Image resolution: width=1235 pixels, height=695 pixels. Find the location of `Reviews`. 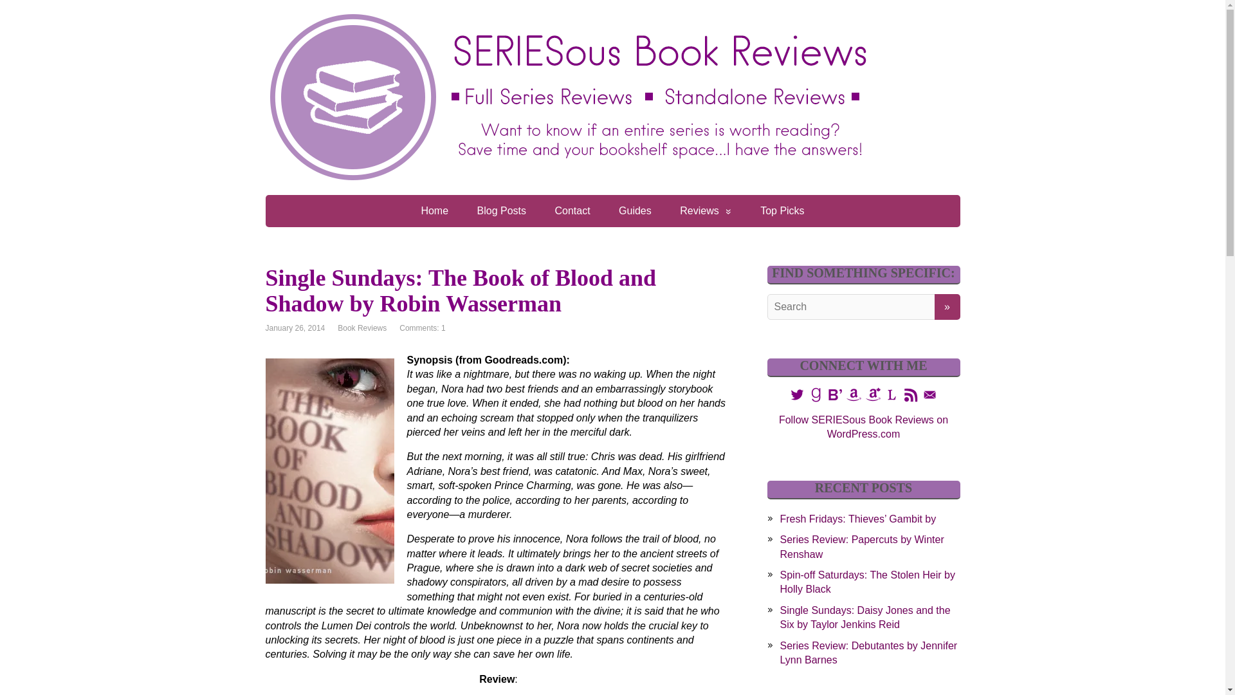

Reviews is located at coordinates (705, 211).